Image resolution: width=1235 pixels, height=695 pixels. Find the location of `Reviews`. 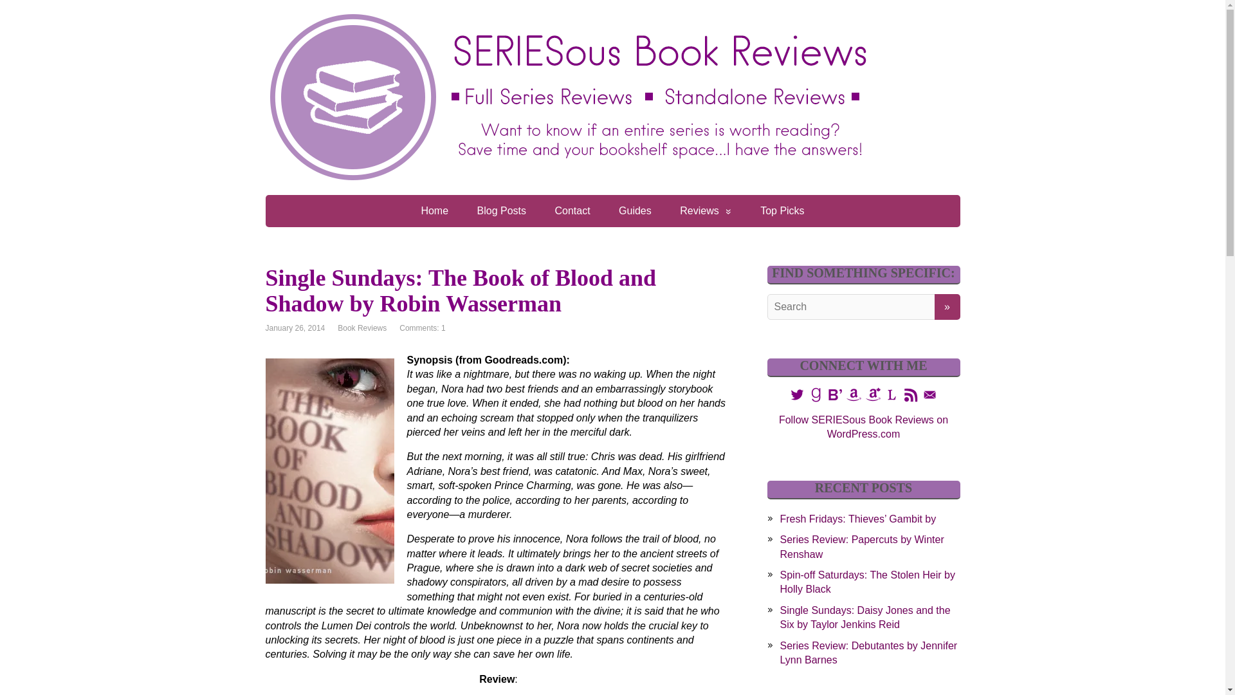

Reviews is located at coordinates (705, 211).